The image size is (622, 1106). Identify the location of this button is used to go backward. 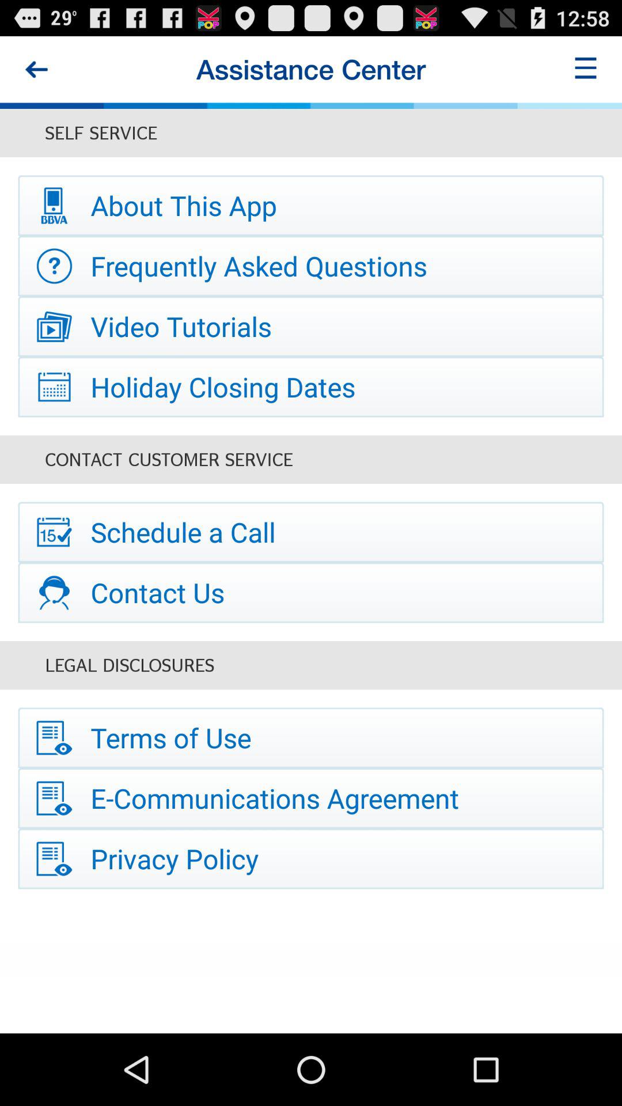
(36, 69).